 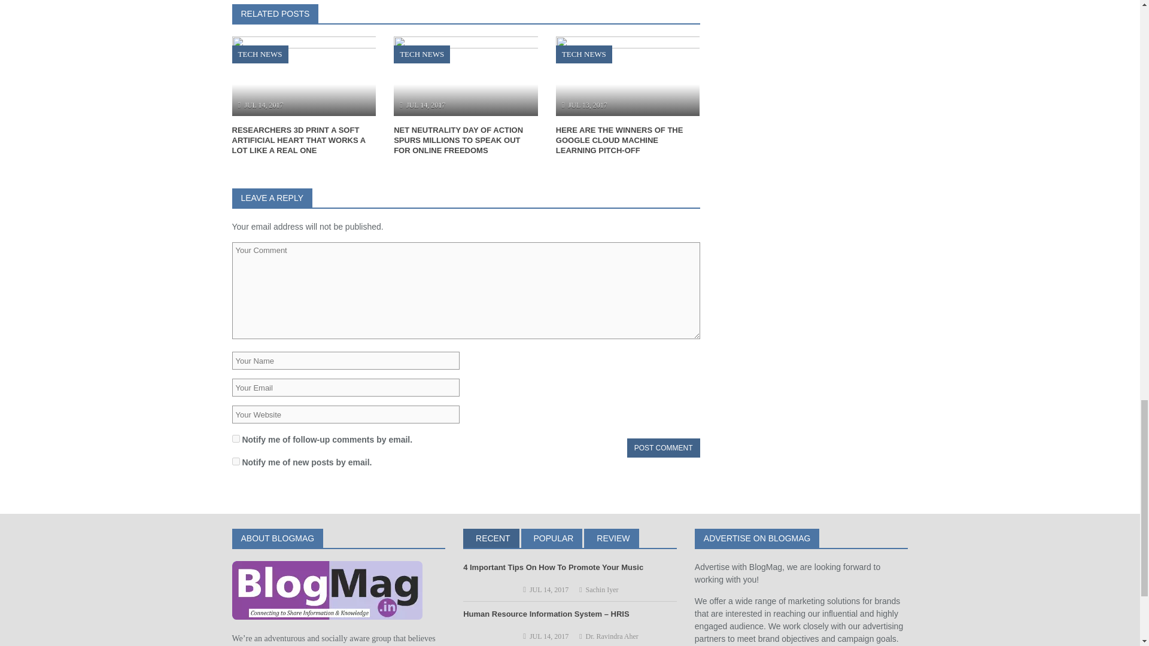 What do you see at coordinates (236, 461) in the screenshot?
I see `subscribe` at bounding box center [236, 461].